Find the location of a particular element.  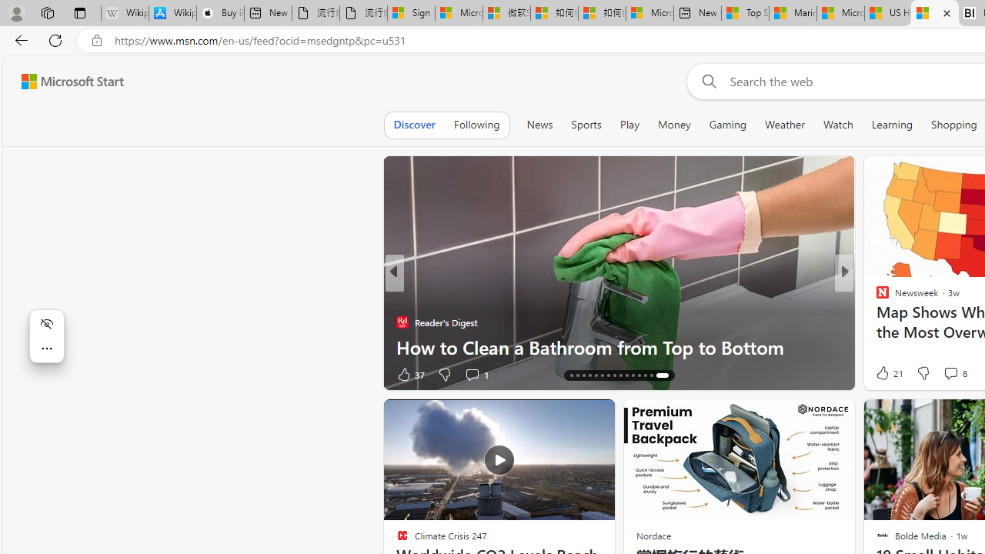

The Weather Channel is located at coordinates (876, 297).